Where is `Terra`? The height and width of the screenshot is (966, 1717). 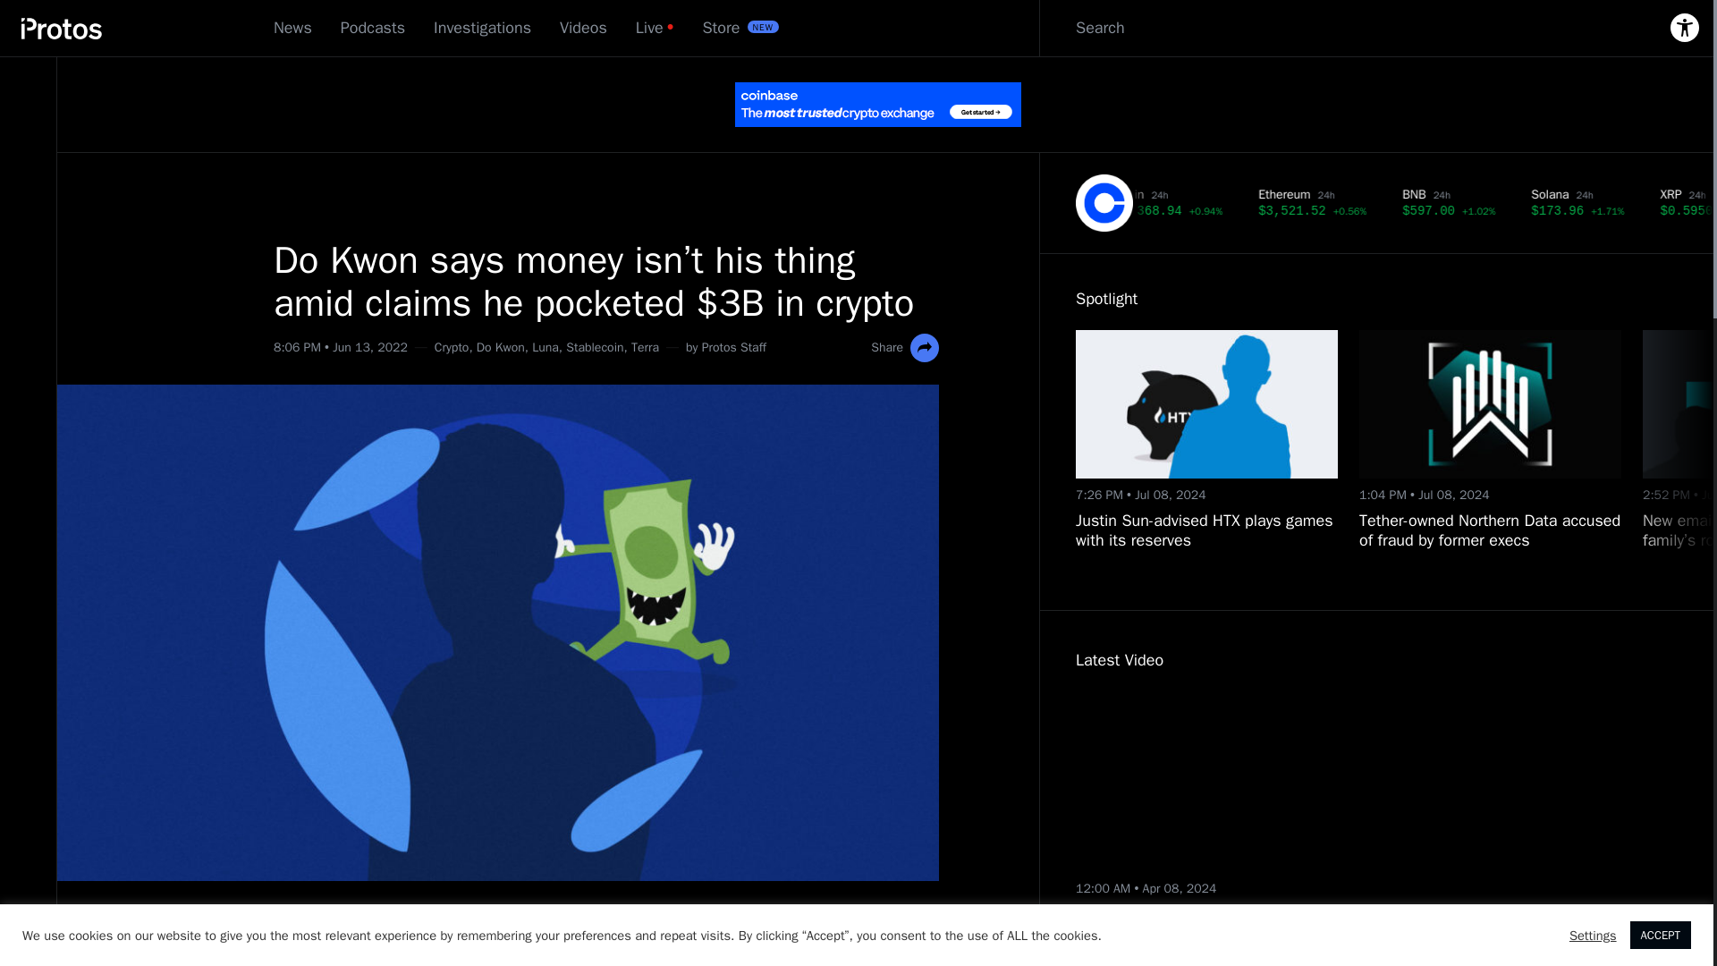 Terra is located at coordinates (646, 347).